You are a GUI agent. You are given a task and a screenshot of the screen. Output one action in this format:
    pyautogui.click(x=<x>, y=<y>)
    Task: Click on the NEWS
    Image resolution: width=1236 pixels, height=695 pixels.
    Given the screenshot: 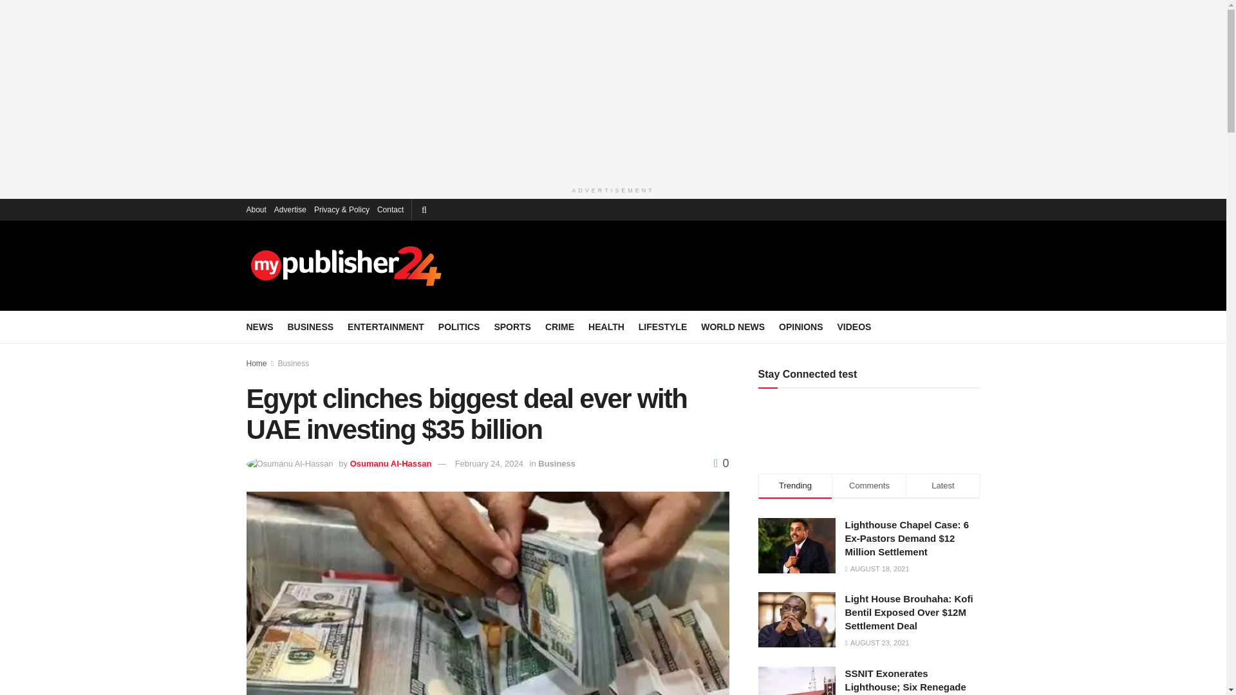 What is the action you would take?
    pyautogui.click(x=259, y=326)
    